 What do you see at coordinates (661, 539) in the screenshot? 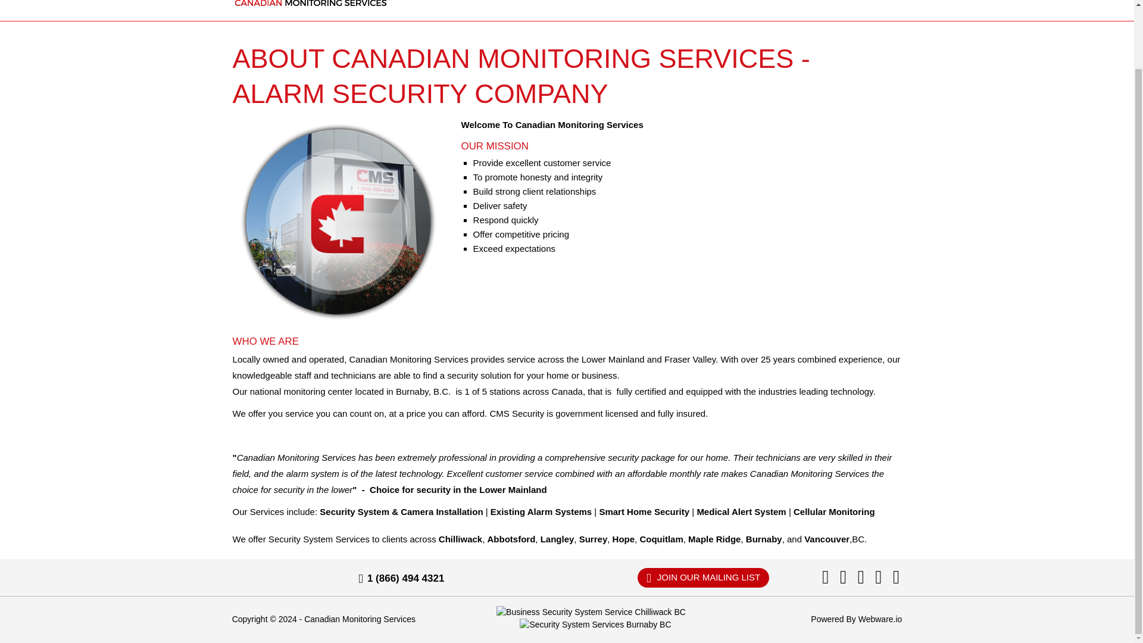
I see `Coquitlam` at bounding box center [661, 539].